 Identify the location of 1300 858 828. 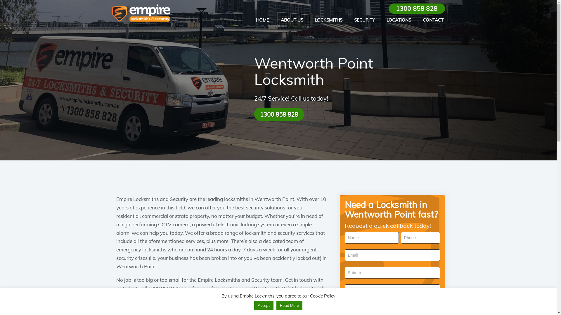
(279, 114).